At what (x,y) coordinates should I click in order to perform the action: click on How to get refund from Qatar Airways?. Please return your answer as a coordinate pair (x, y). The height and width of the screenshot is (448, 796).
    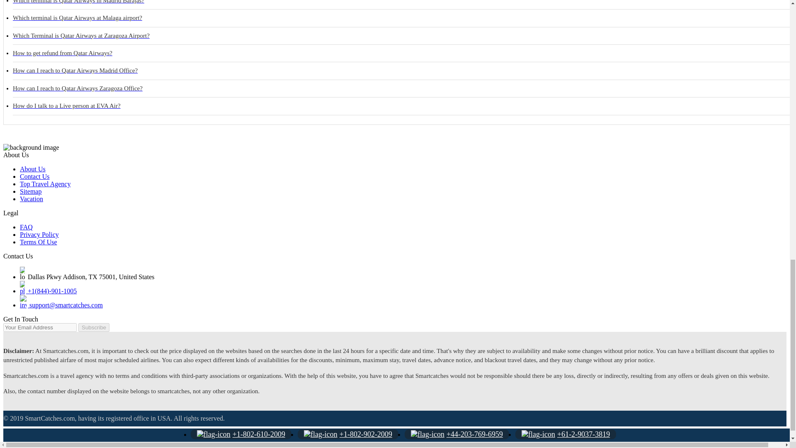
    Looking at the image, I should click on (404, 54).